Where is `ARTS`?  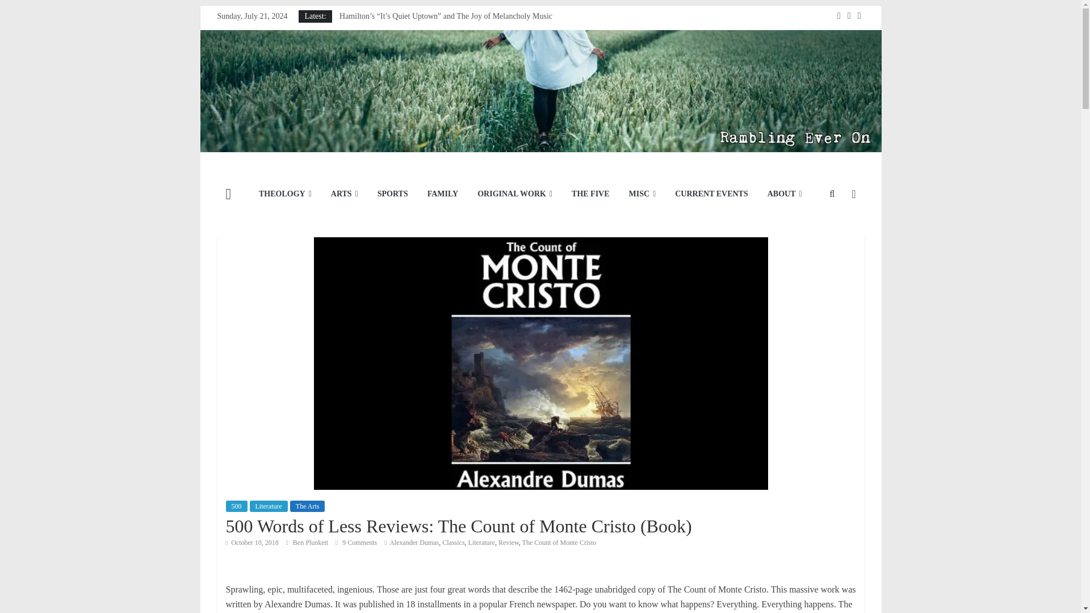
ARTS is located at coordinates (344, 194).